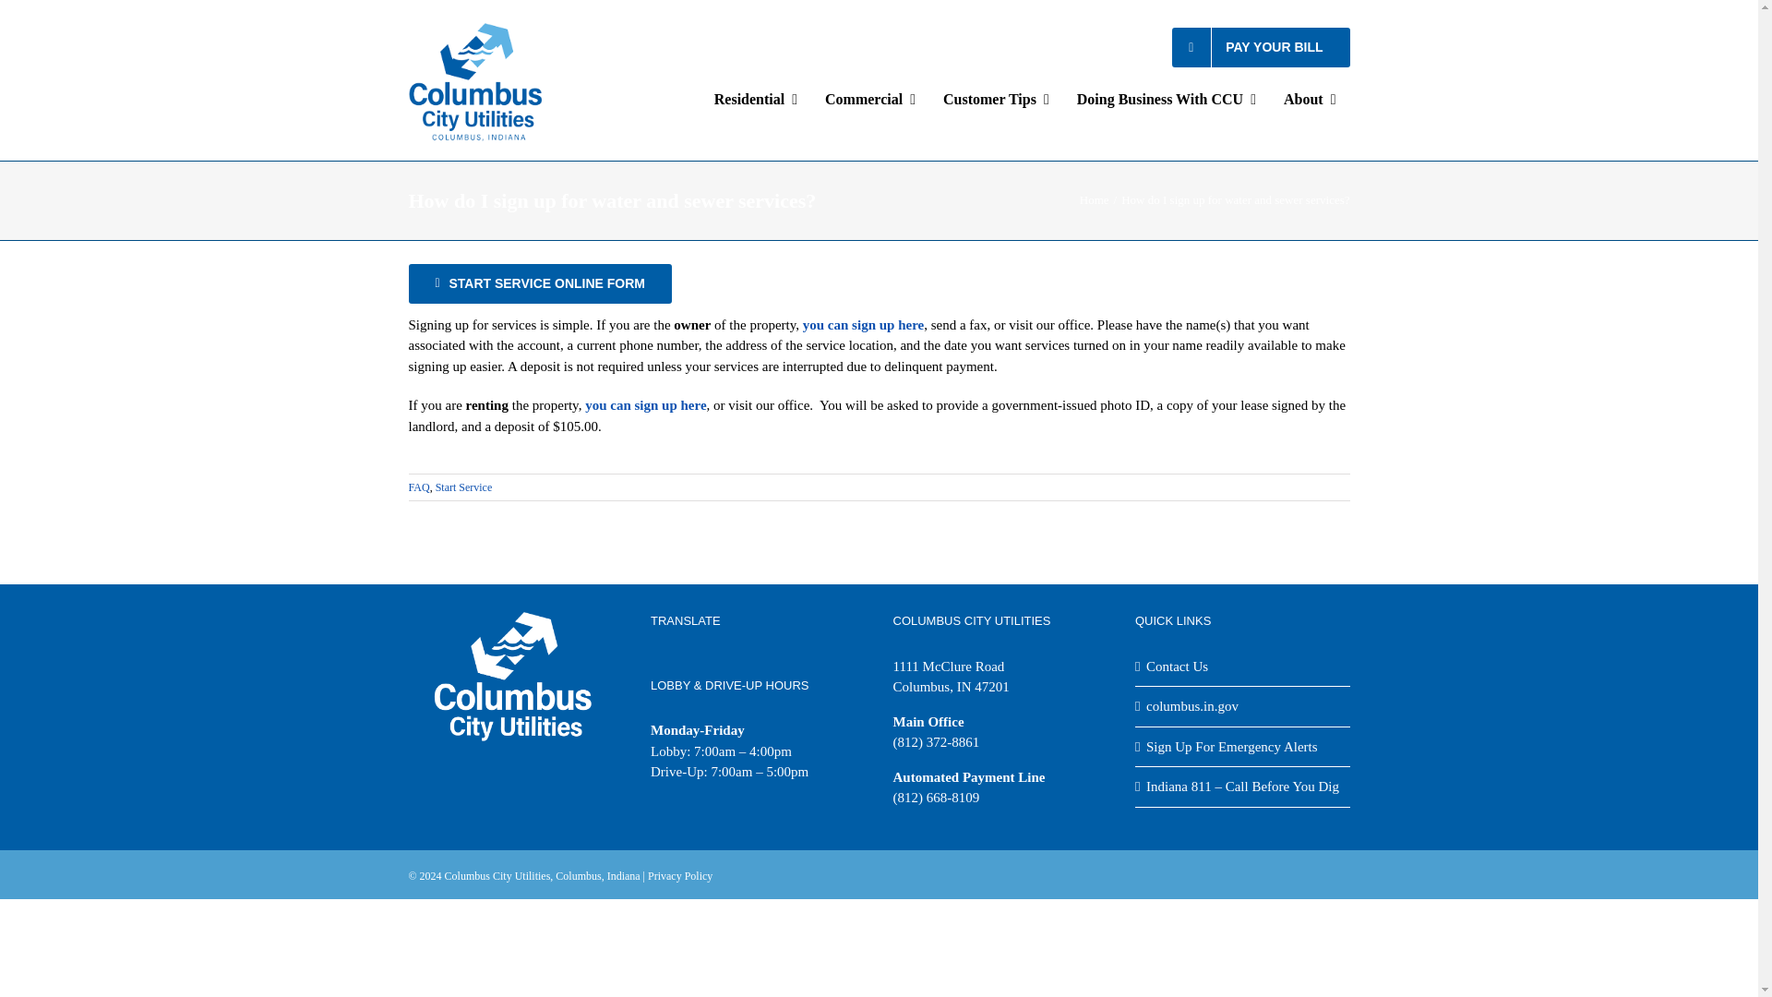  I want to click on Residential, so click(755, 100).